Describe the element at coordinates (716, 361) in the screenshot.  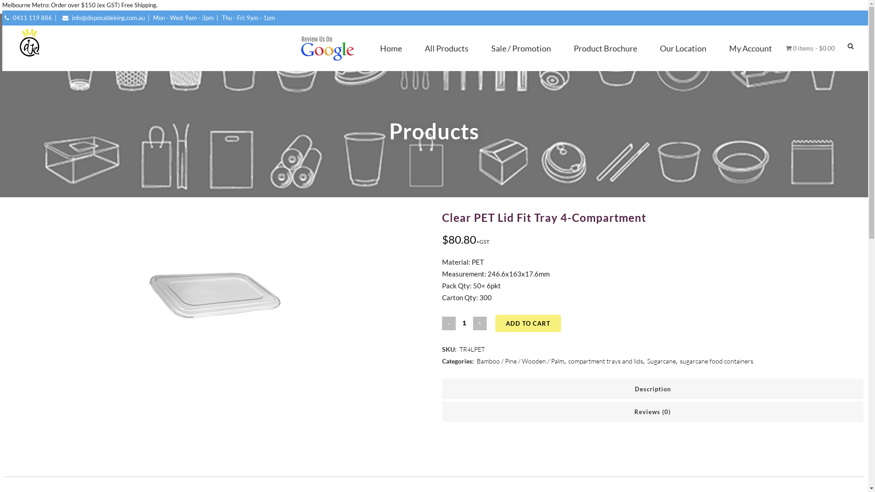
I see `sugarcane food containers` at that location.